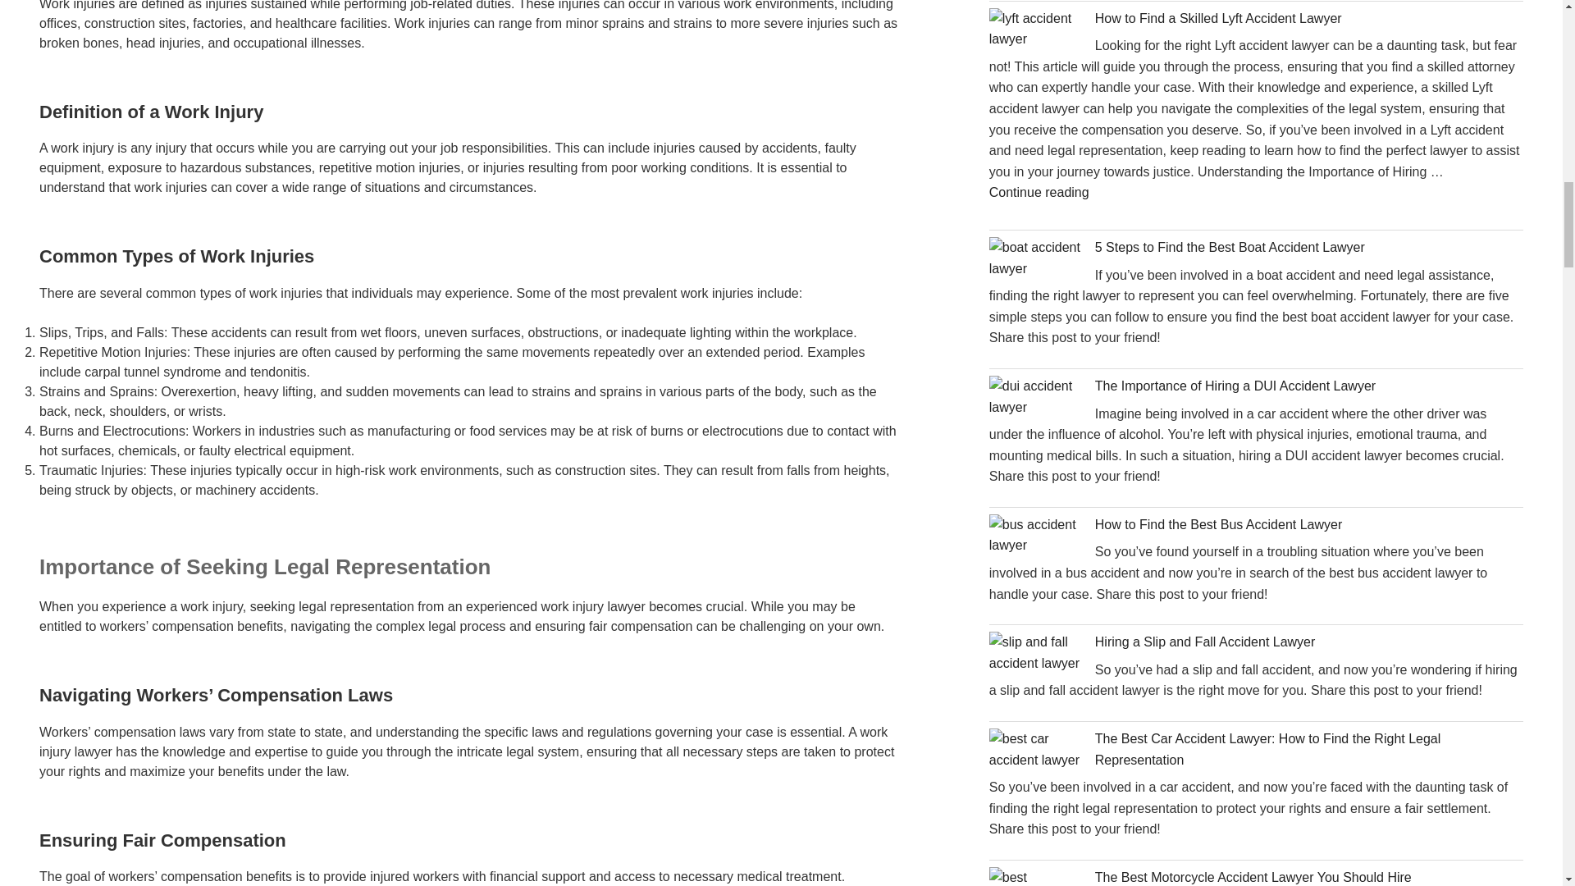  I want to click on 5 Steps to Find the Best Boat Accident Lawyer, so click(1230, 246).